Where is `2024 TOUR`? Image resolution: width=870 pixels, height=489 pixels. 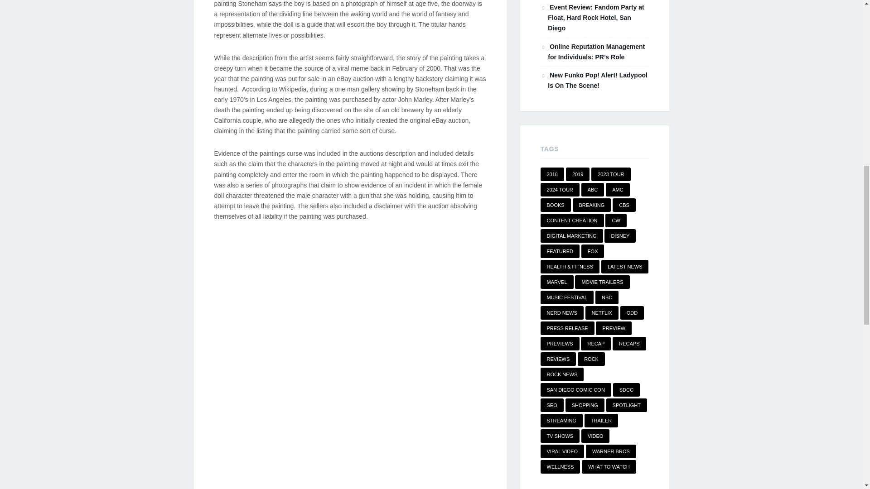 2024 TOUR is located at coordinates (560, 189).